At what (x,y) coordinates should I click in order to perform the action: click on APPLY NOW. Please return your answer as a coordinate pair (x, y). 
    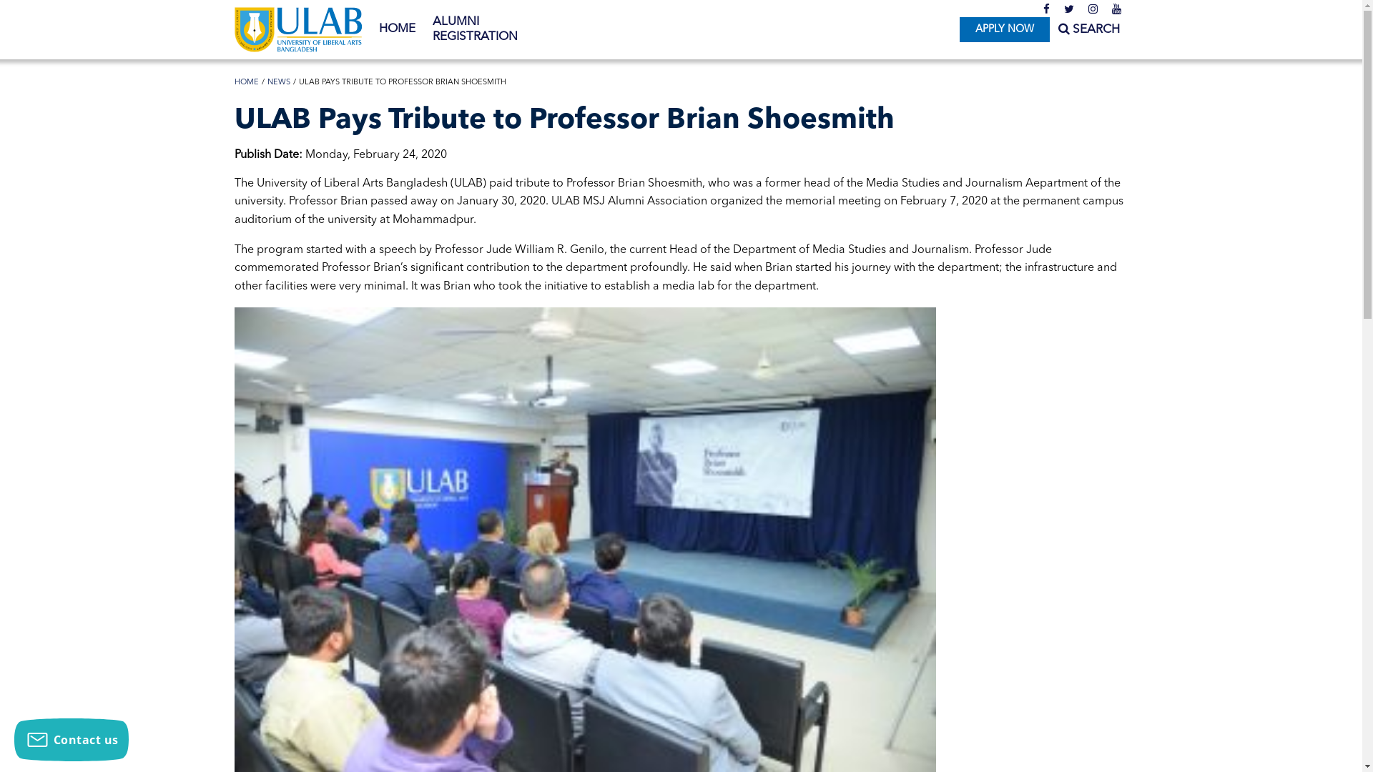
    Looking at the image, I should click on (1004, 30).